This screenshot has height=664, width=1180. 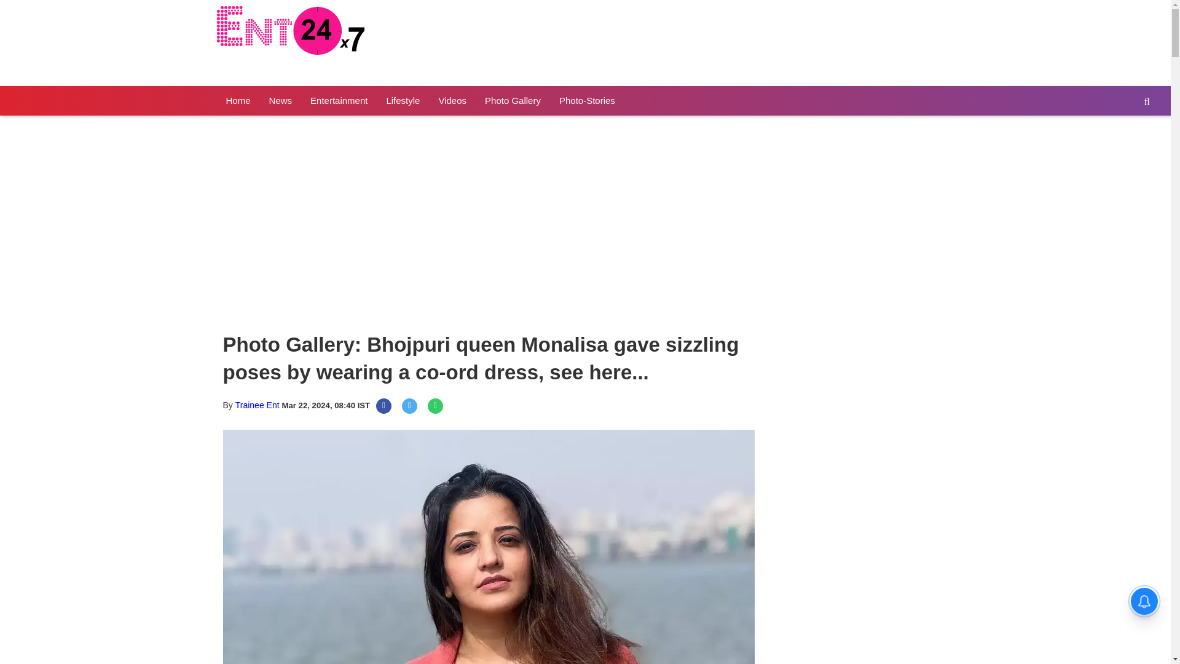 What do you see at coordinates (237, 101) in the screenshot?
I see `Home` at bounding box center [237, 101].